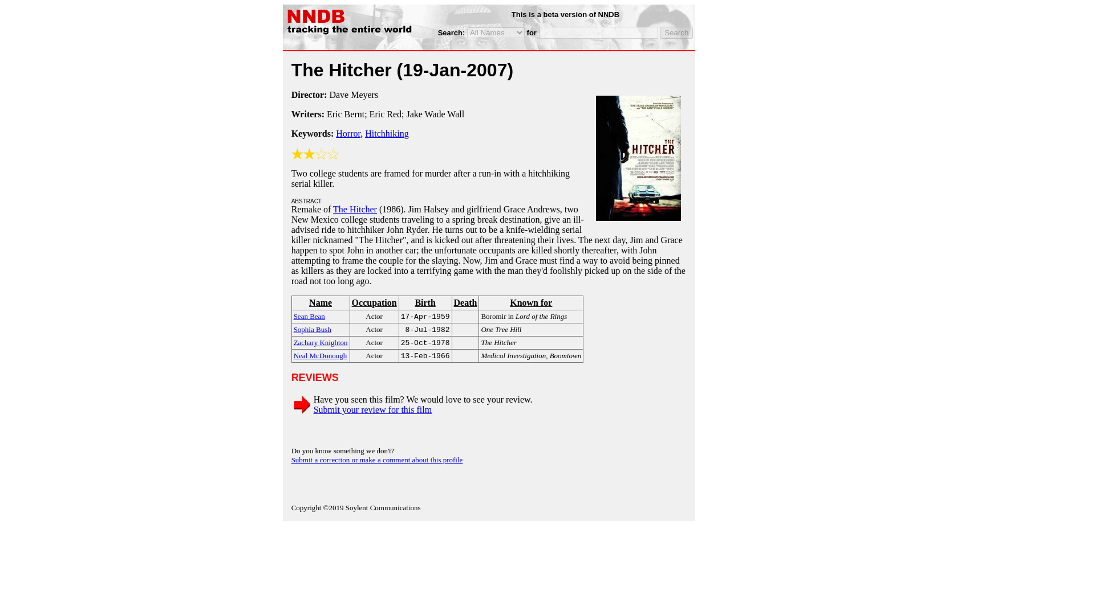 The width and height of the screenshot is (1095, 615). Describe the element at coordinates (321, 342) in the screenshot. I see `Zachary Knighton` at that location.